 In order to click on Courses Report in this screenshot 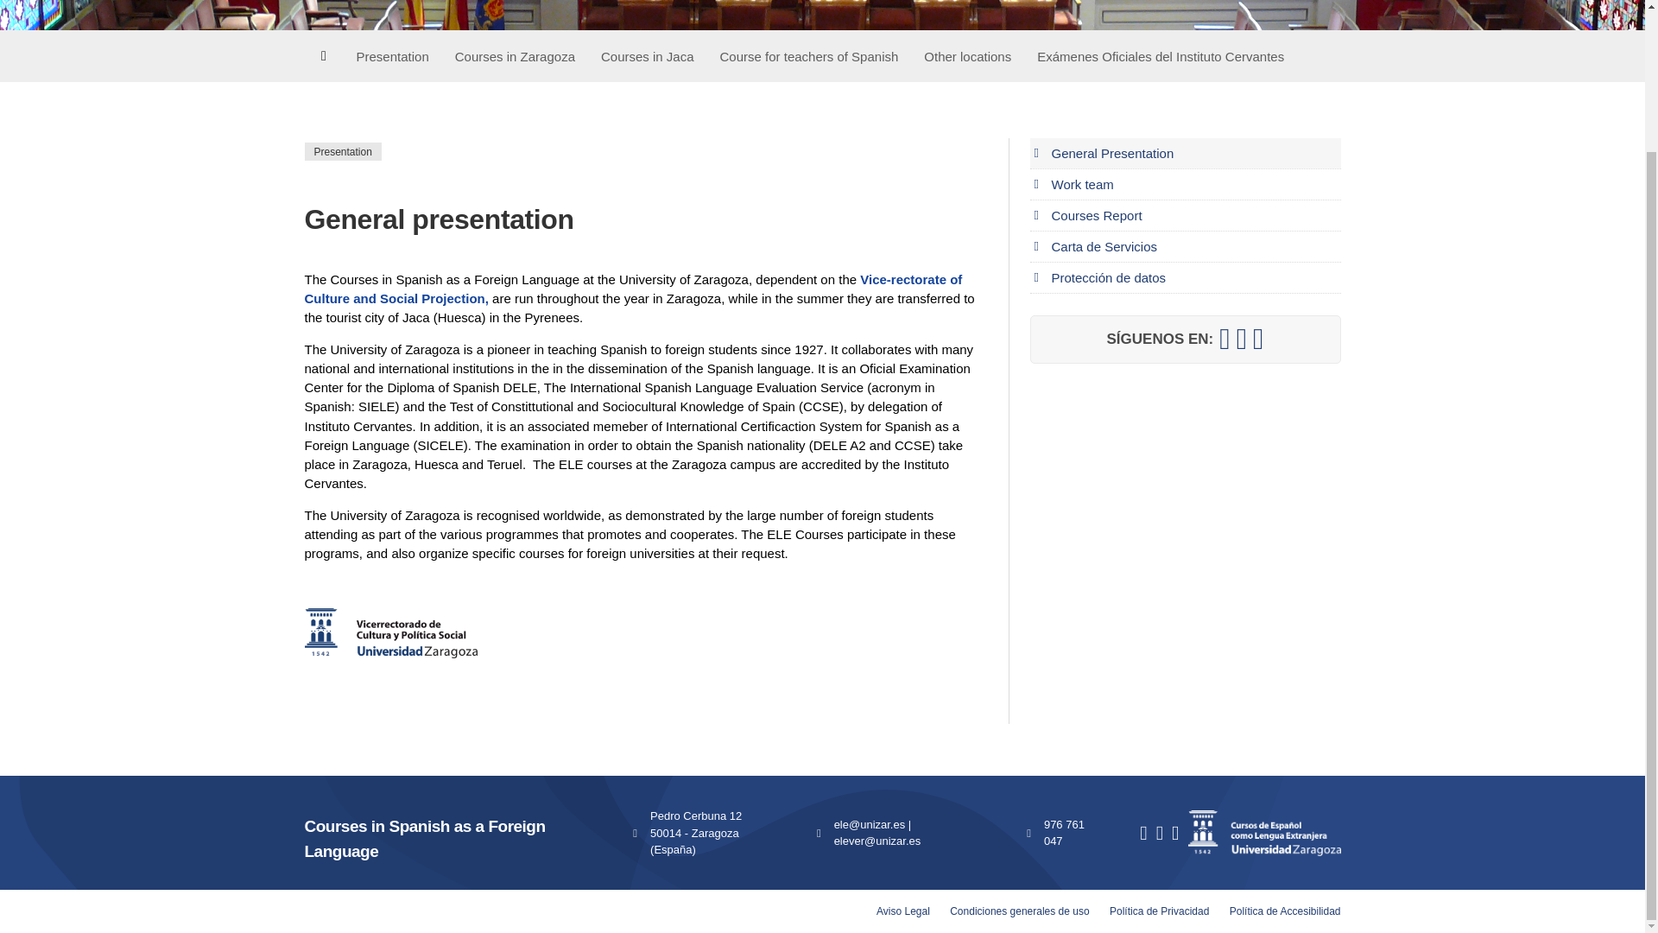, I will do `click(1185, 215)`.